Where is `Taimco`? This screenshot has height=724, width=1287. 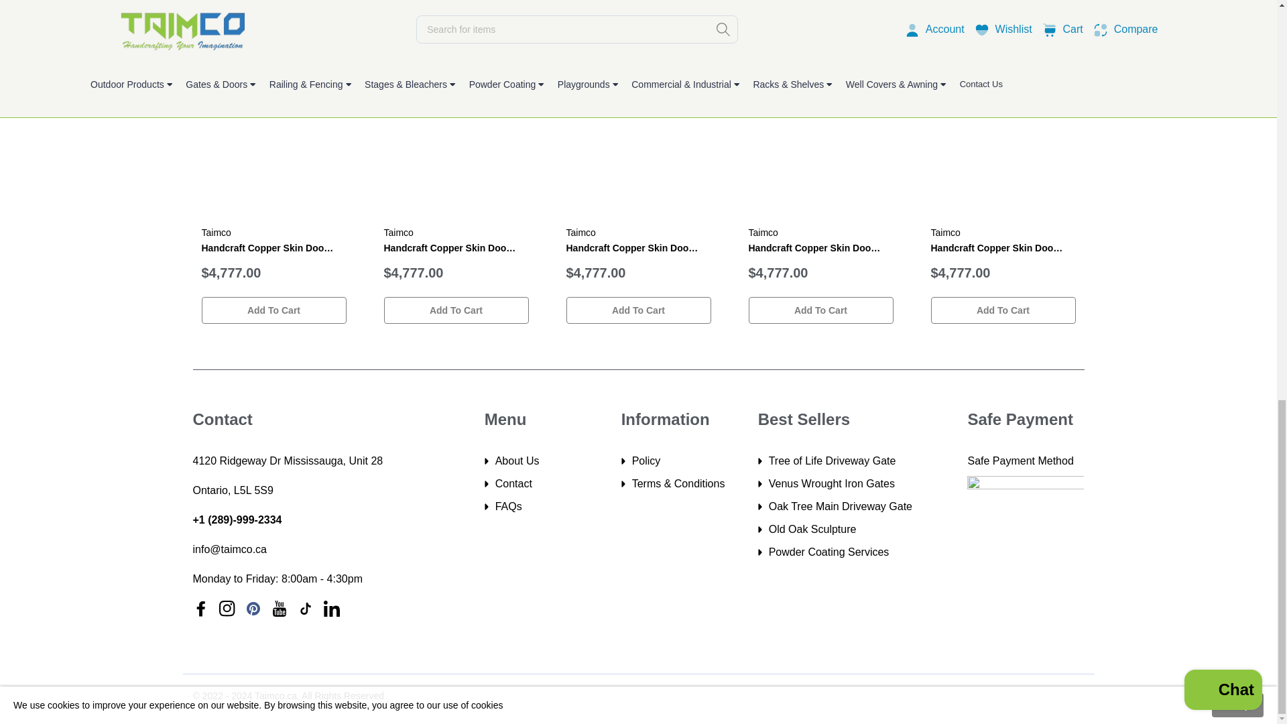 Taimco is located at coordinates (945, 233).